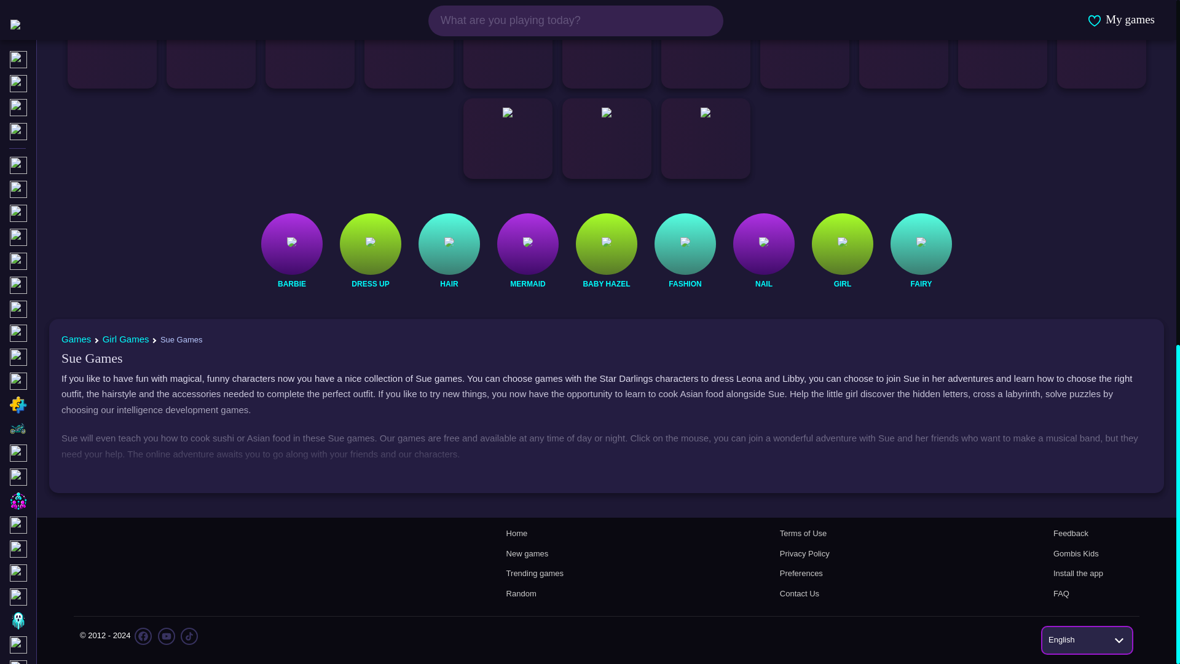  What do you see at coordinates (449, 284) in the screenshot?
I see `Hair Games` at bounding box center [449, 284].